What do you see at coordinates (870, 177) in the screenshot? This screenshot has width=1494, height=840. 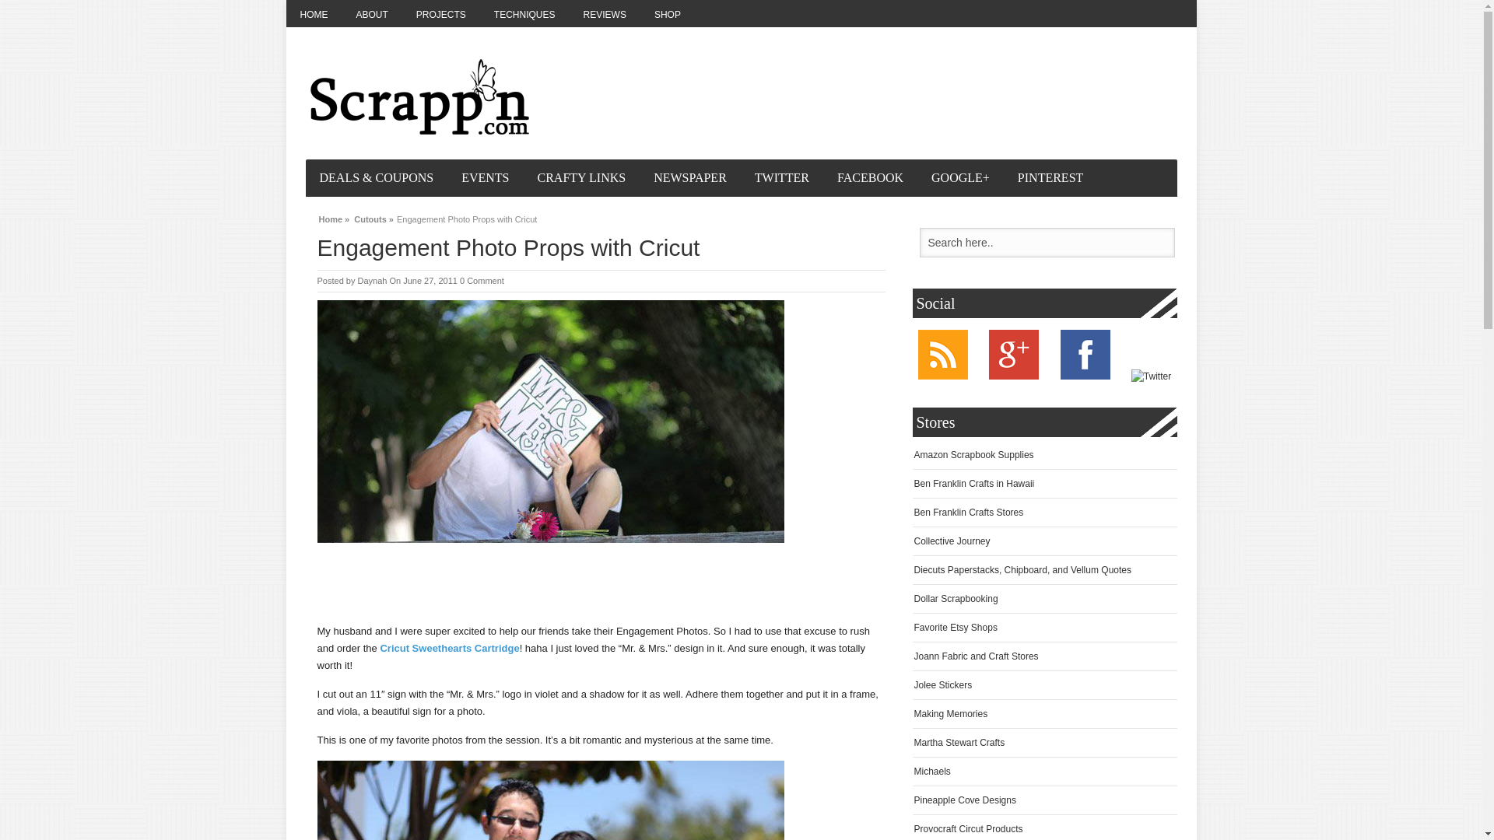 I see `FACEBOOK` at bounding box center [870, 177].